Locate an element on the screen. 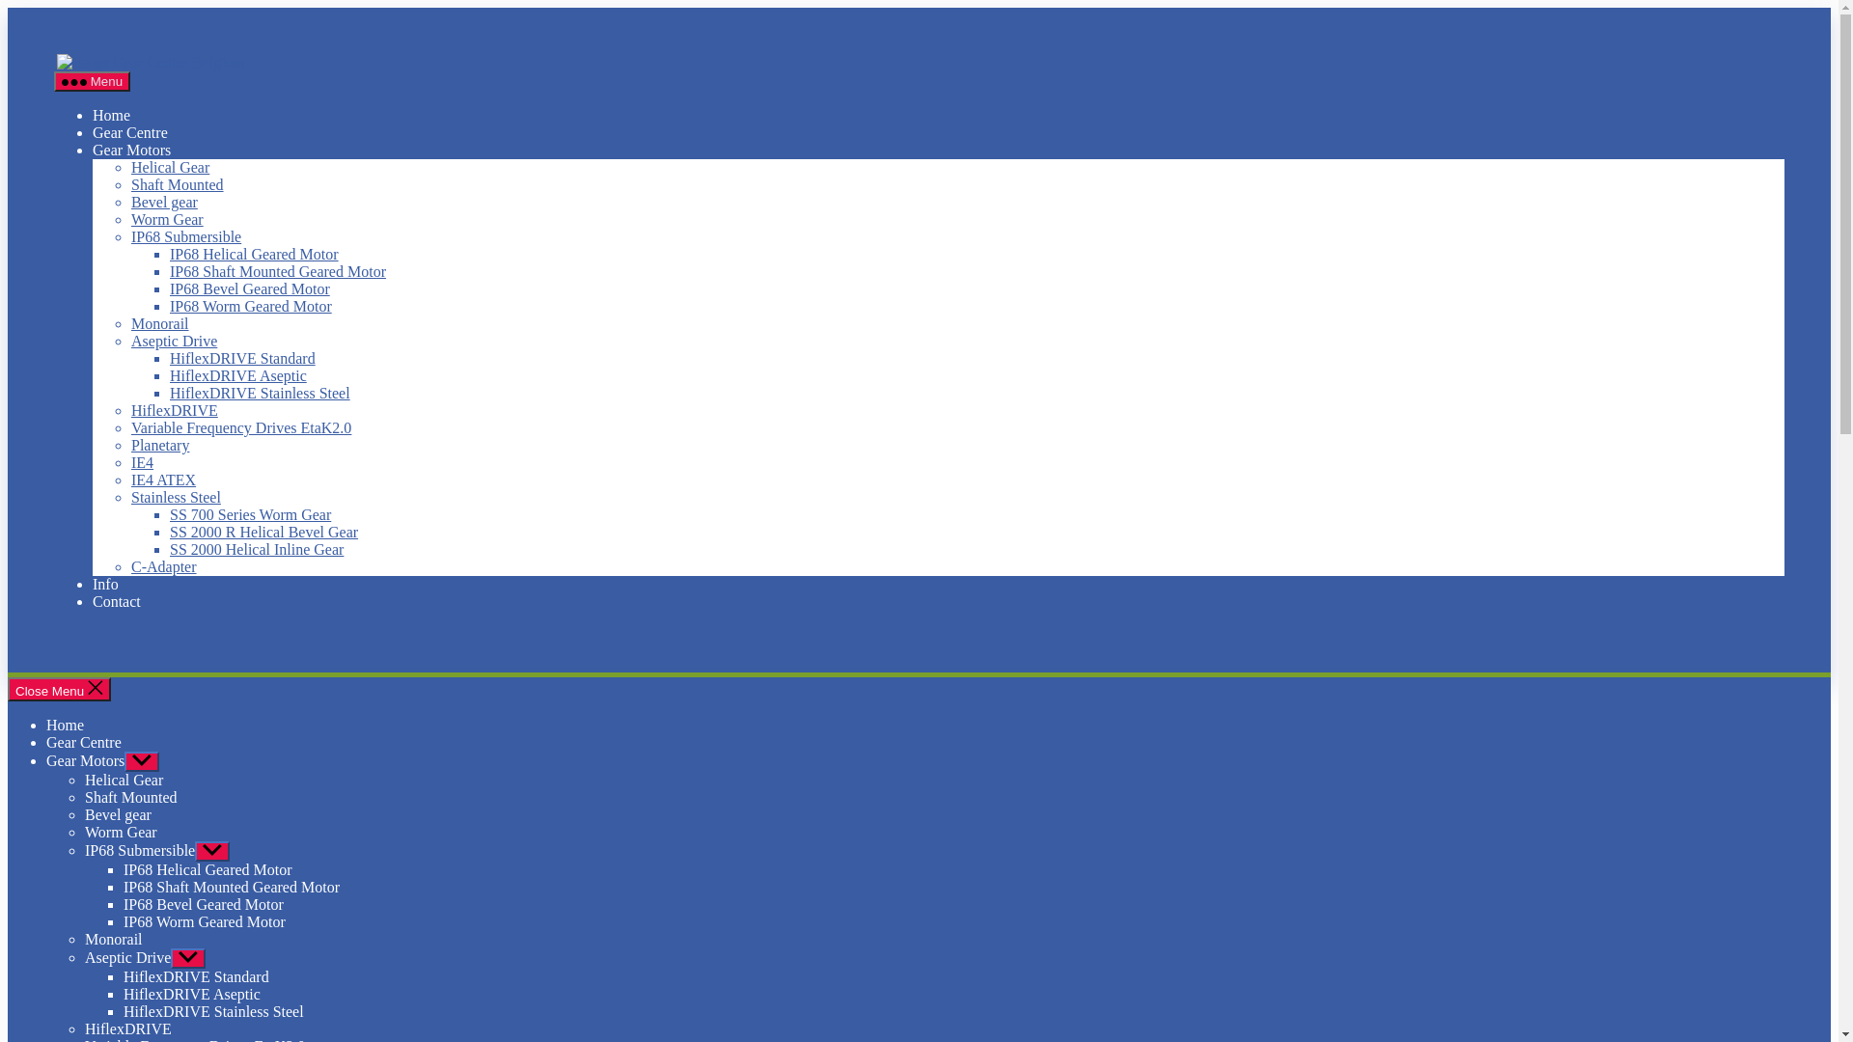  Shaft Mounted is located at coordinates (178, 185).